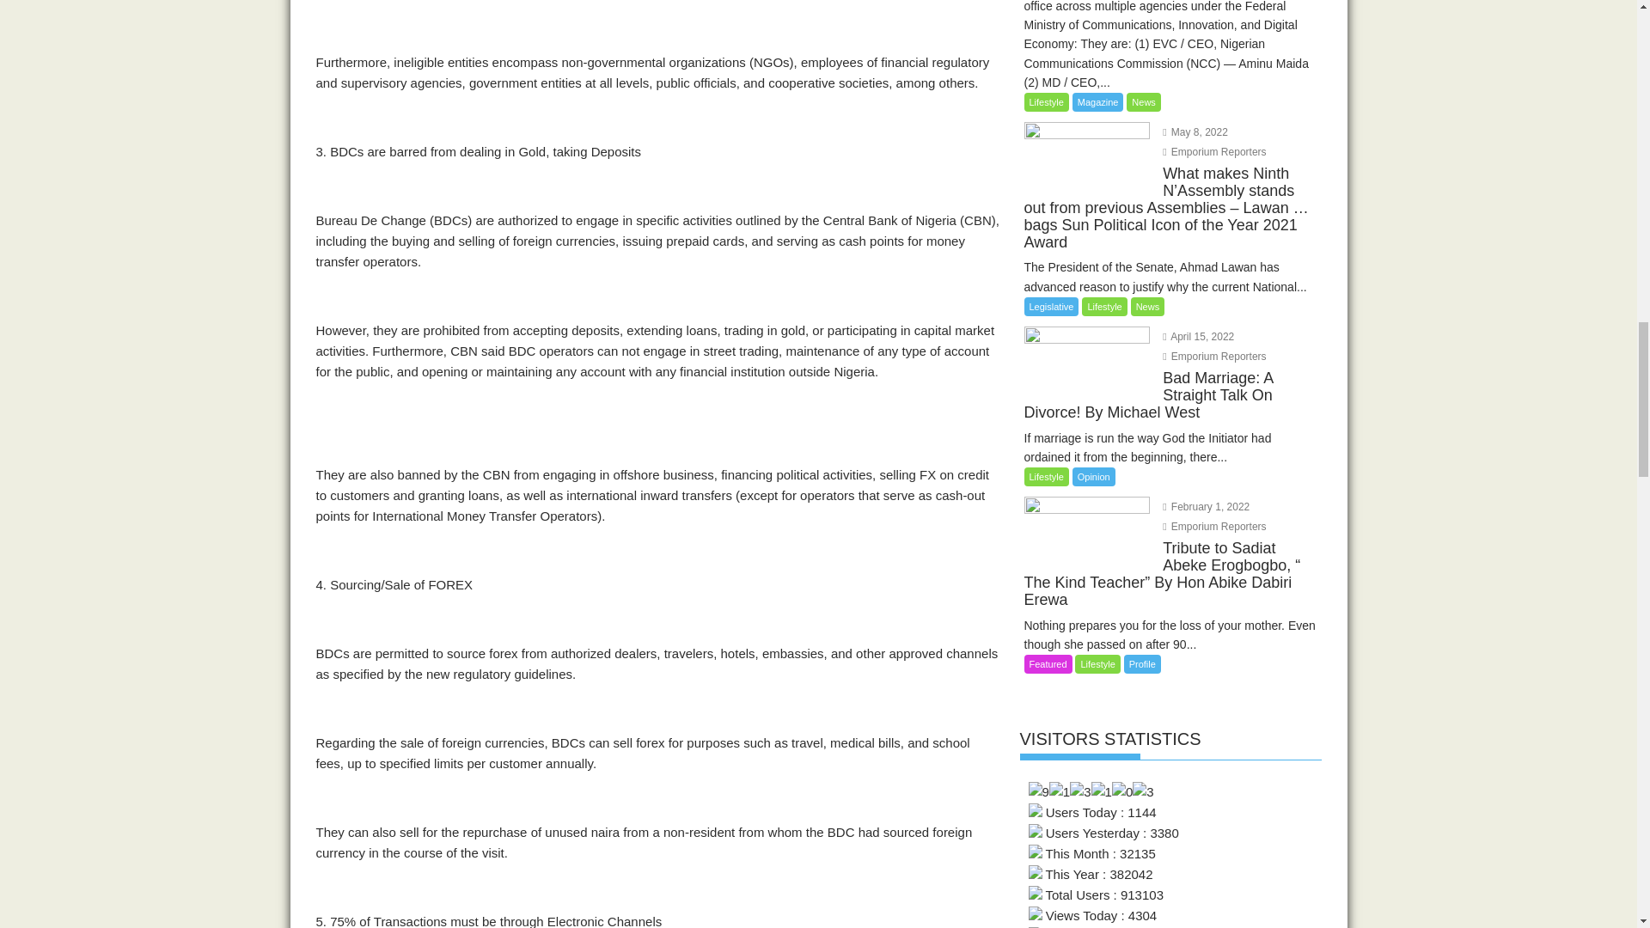 This screenshot has height=928, width=1650. What do you see at coordinates (1213, 151) in the screenshot?
I see `Emporium Reporters` at bounding box center [1213, 151].